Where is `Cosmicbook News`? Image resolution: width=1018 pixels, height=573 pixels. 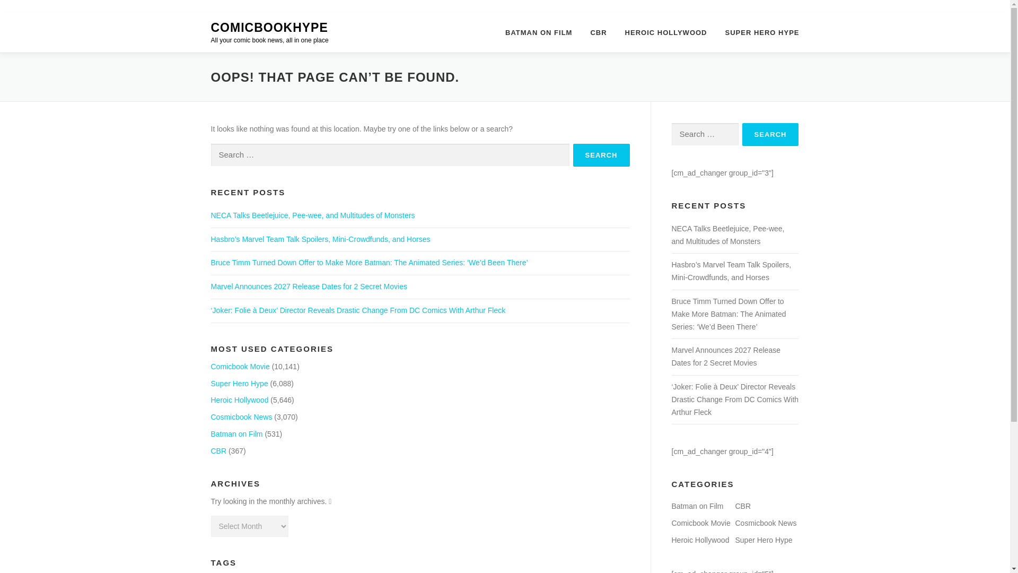 Cosmicbook News is located at coordinates (242, 416).